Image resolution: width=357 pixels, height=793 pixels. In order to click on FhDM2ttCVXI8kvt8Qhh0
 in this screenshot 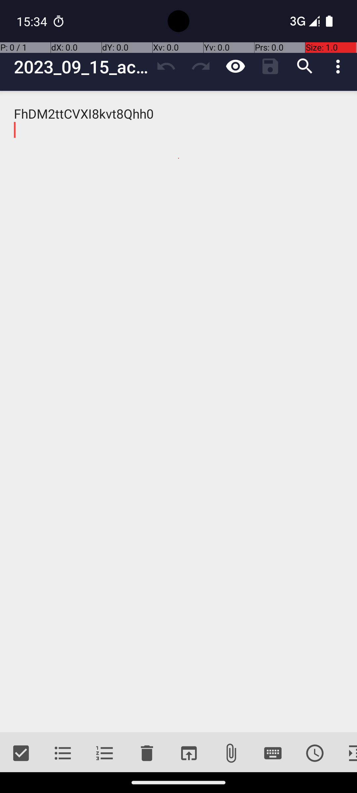, I will do `click(178, 412)`.